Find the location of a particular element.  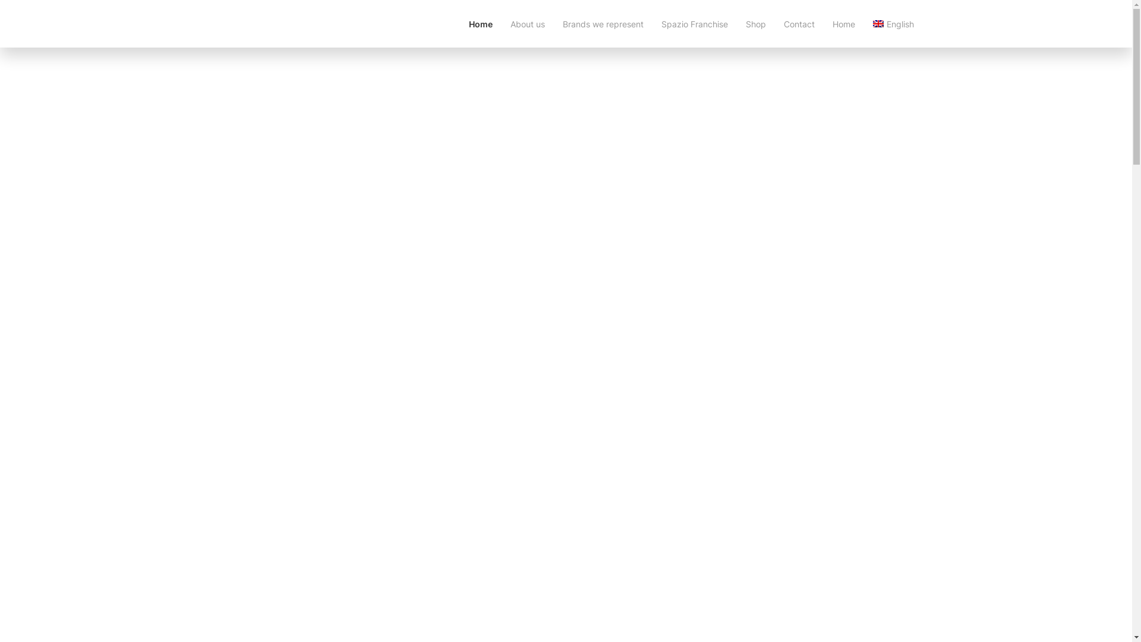

Contact is located at coordinates (799, 24).